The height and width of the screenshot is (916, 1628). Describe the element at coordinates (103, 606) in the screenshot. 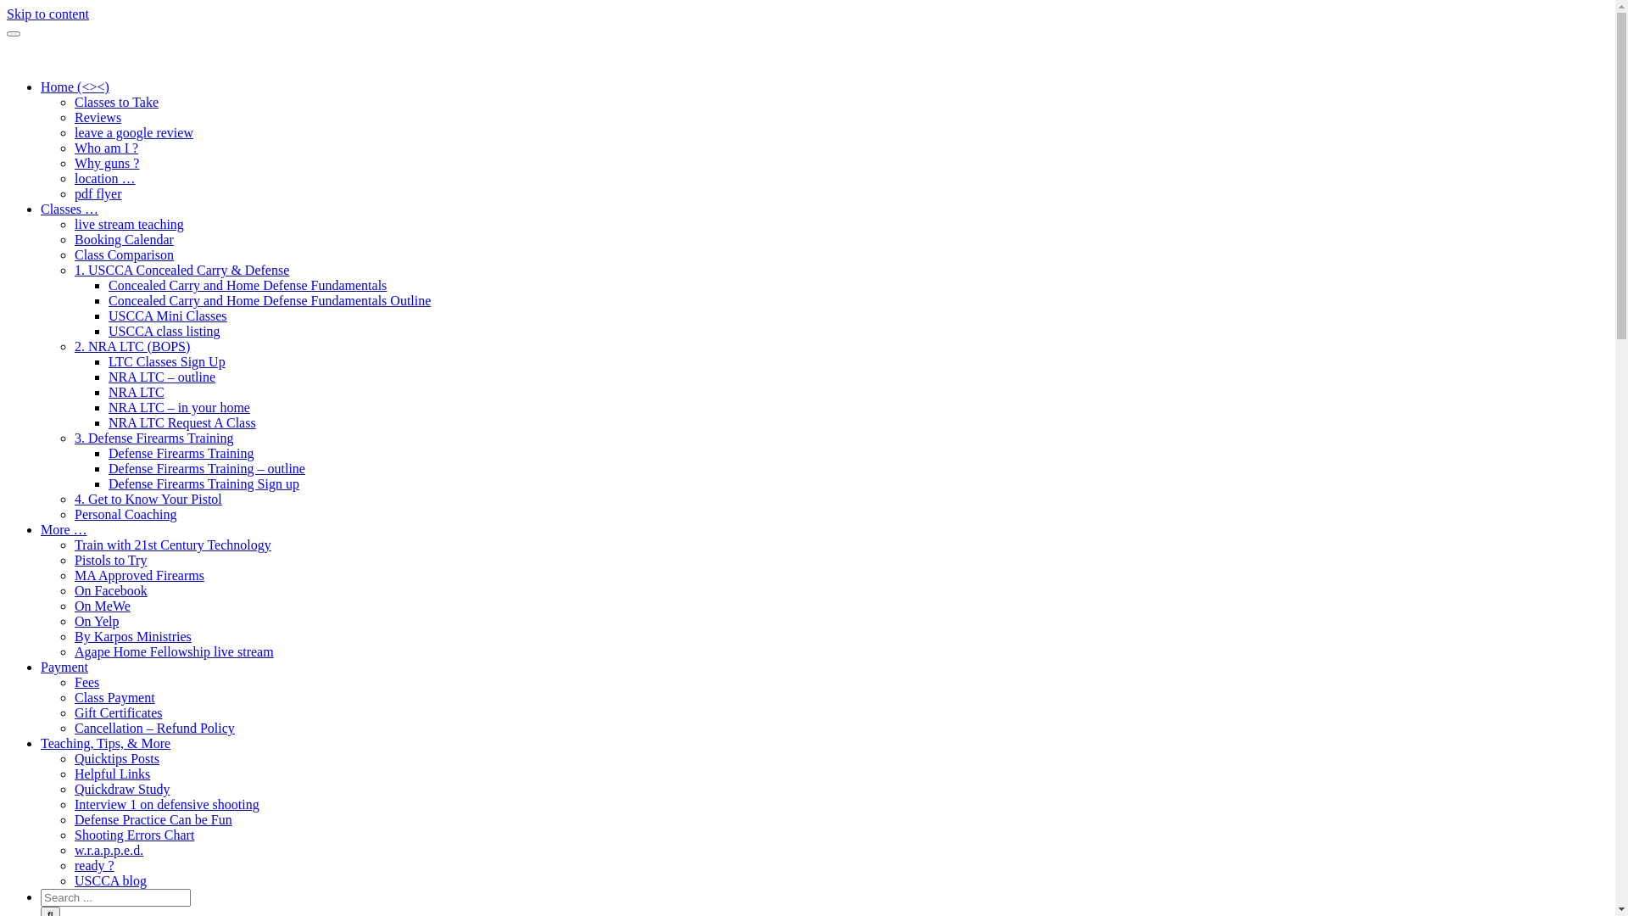

I see `On MeWe` at that location.